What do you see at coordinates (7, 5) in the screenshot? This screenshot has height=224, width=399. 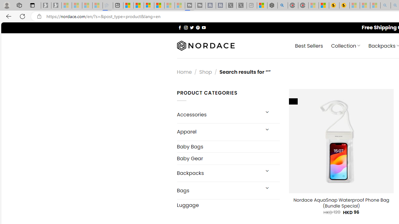 I see `Personal Profile` at bounding box center [7, 5].